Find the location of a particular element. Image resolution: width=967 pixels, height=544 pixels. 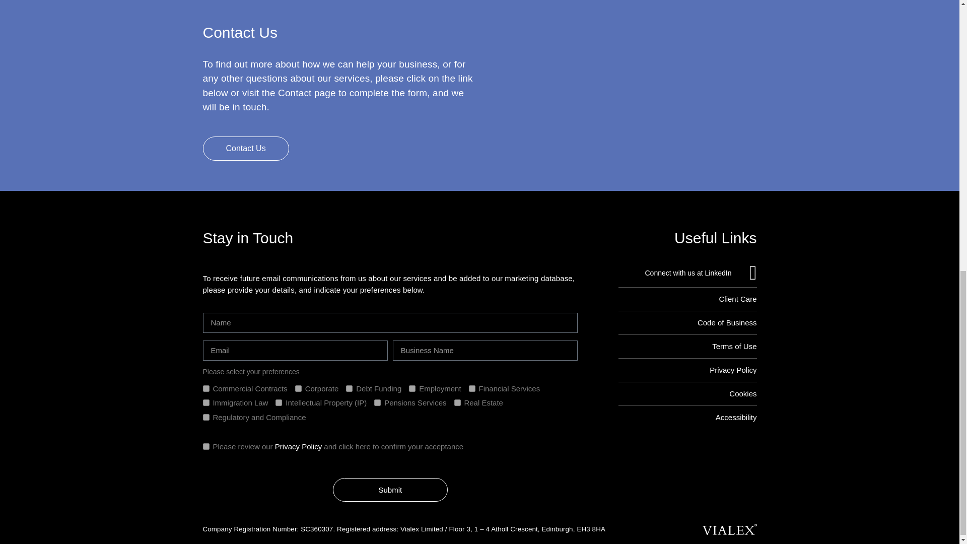

Privacy Policy is located at coordinates (298, 446).